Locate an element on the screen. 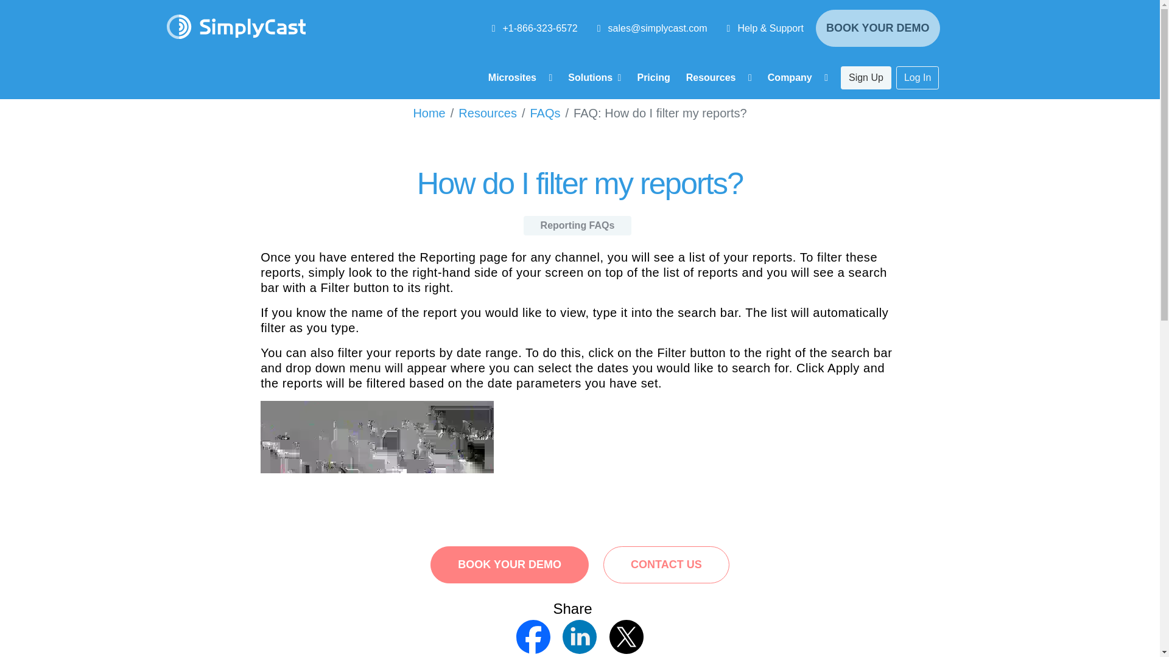 This screenshot has width=1169, height=657. BOOK YOUR DEMO is located at coordinates (878, 28).